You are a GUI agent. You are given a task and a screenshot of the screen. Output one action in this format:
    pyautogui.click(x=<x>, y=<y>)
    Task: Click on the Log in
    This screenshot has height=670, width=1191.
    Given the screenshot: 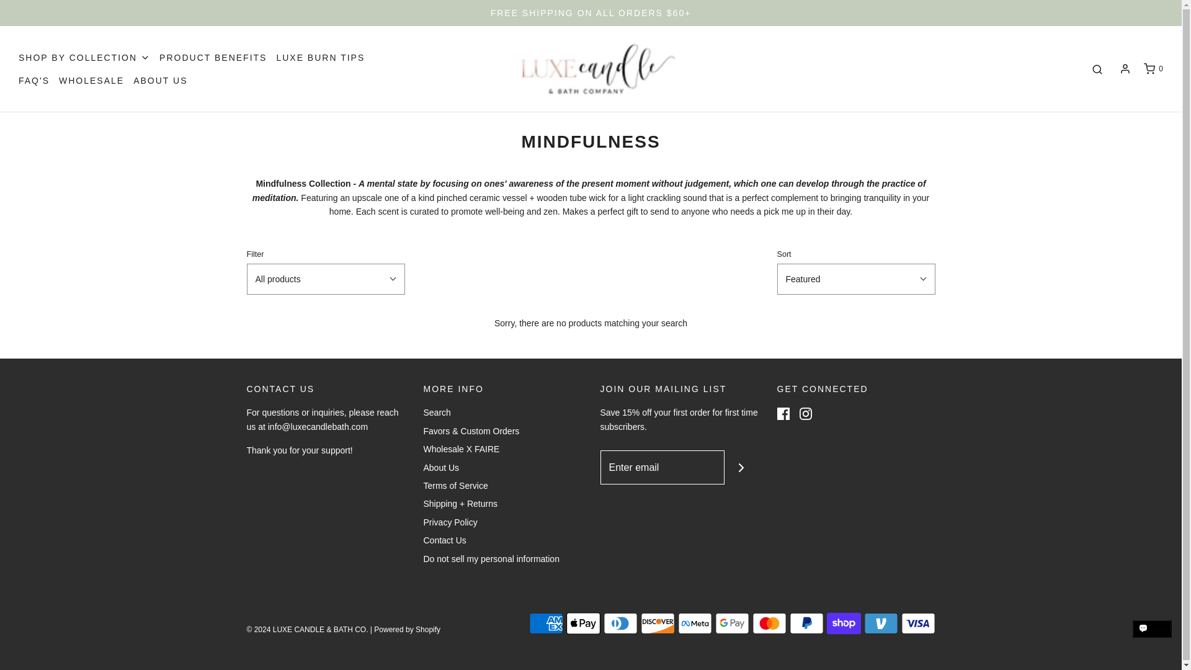 What is the action you would take?
    pyautogui.click(x=1125, y=68)
    